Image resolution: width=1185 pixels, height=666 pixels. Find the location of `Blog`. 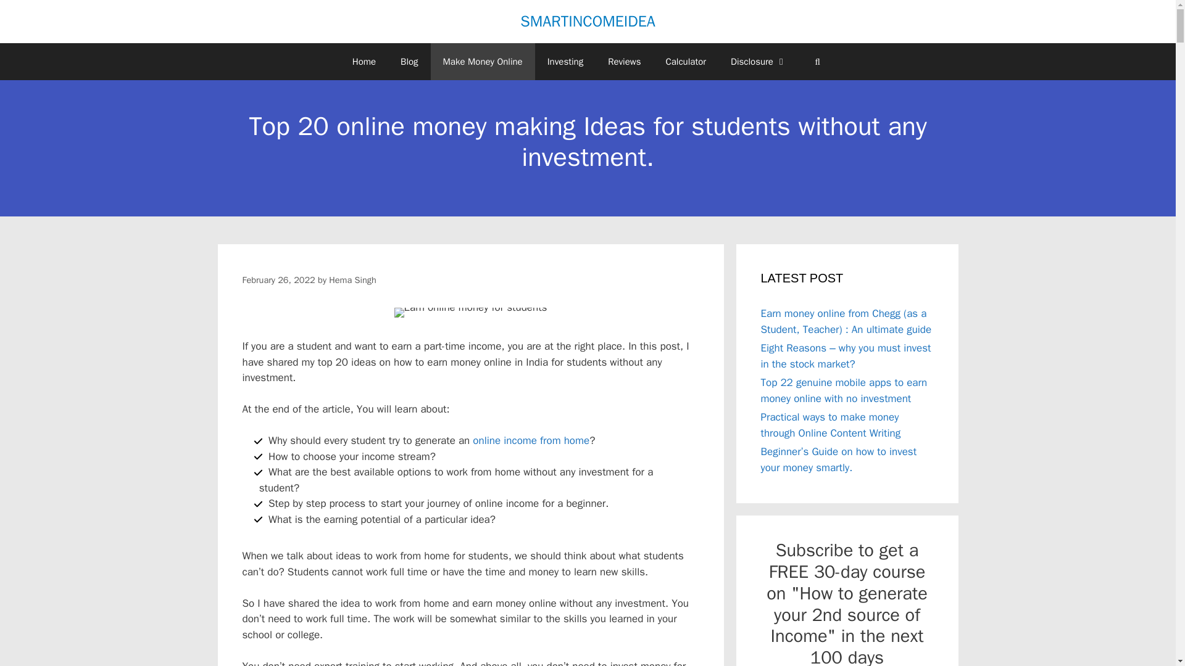

Blog is located at coordinates (409, 62).